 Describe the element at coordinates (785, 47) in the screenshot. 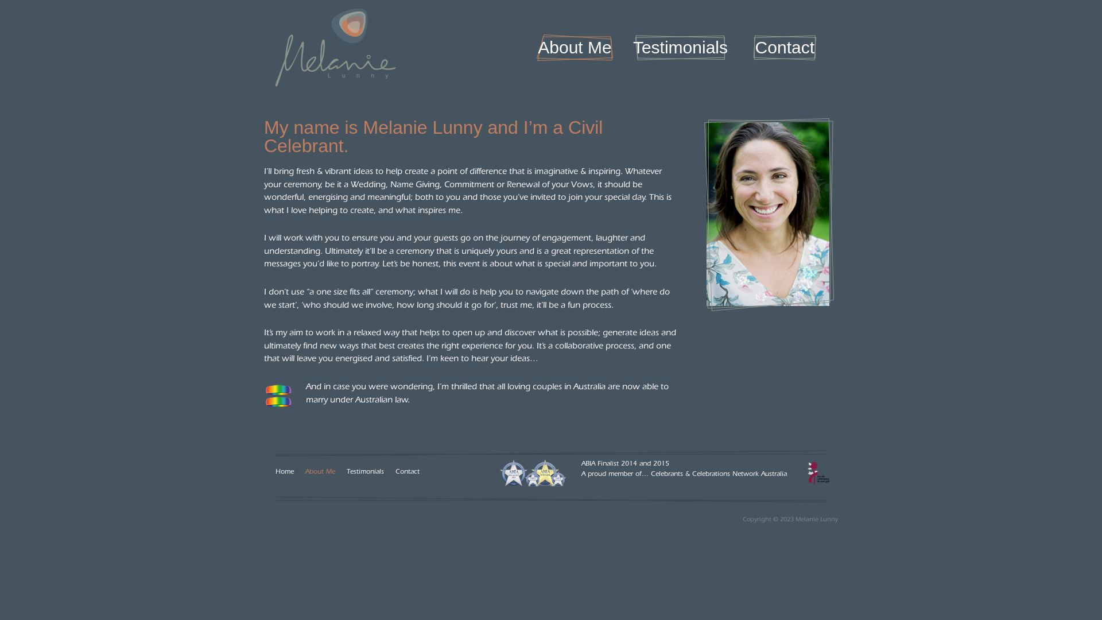

I see `Contact` at that location.